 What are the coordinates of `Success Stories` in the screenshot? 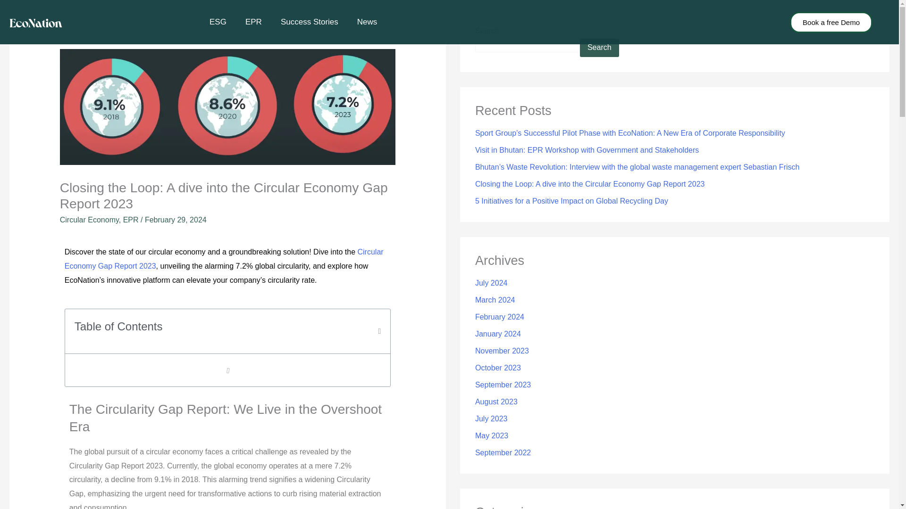 It's located at (310, 22).